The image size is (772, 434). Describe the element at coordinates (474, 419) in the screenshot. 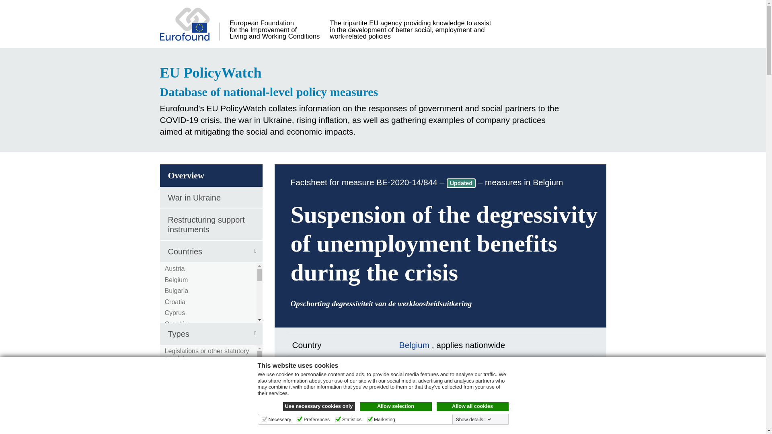

I see `Show details` at that location.